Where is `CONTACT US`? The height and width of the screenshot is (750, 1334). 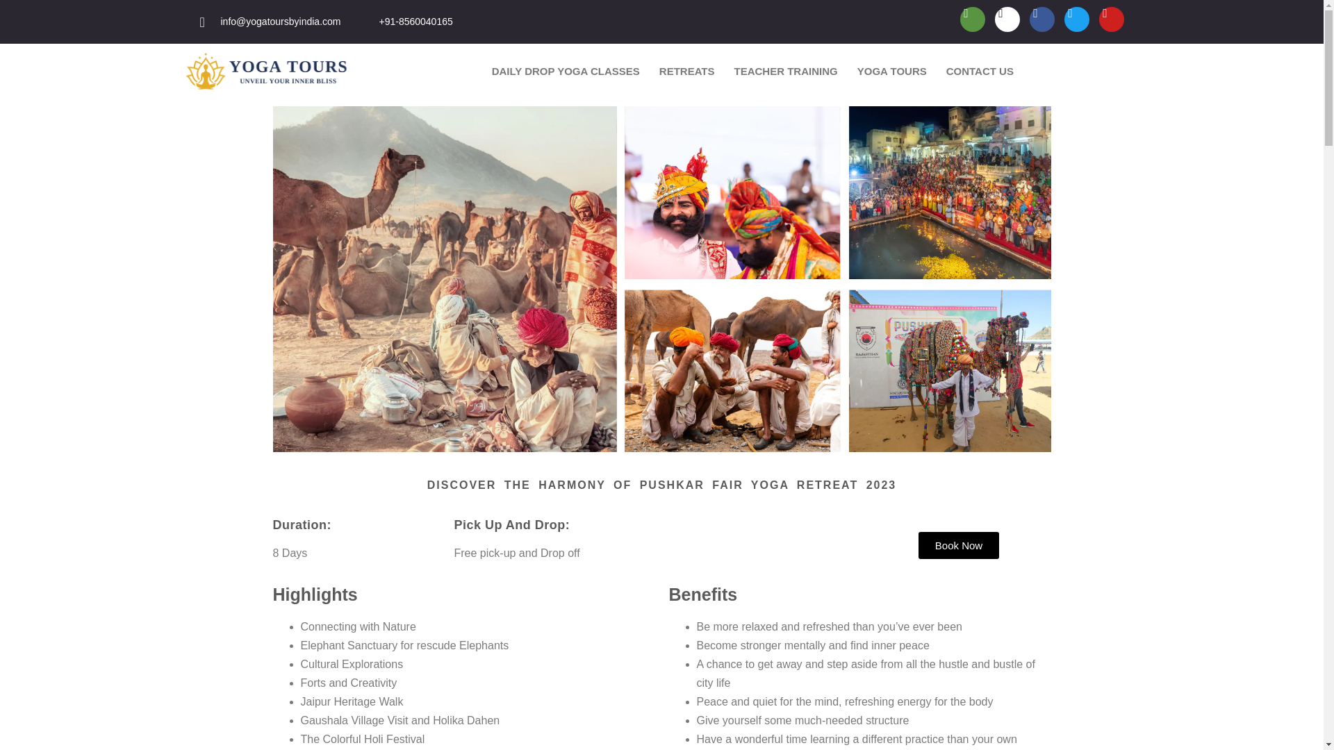
CONTACT US is located at coordinates (980, 71).